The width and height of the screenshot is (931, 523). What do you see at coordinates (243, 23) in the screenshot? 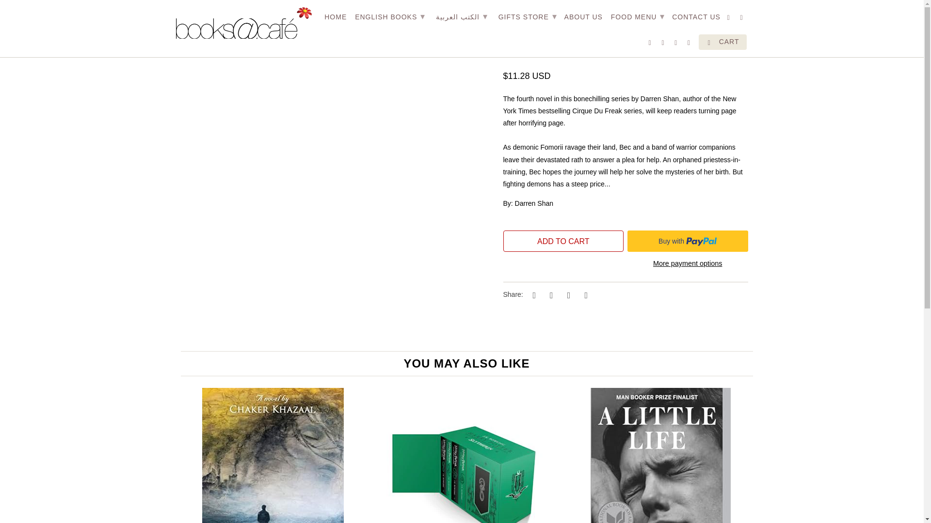
I see `booksatcafe` at bounding box center [243, 23].